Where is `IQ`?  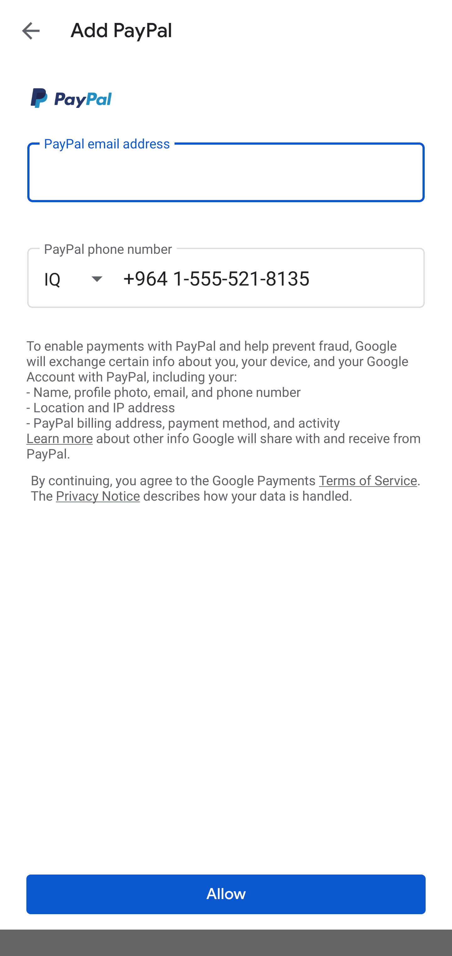
IQ is located at coordinates (83, 279).